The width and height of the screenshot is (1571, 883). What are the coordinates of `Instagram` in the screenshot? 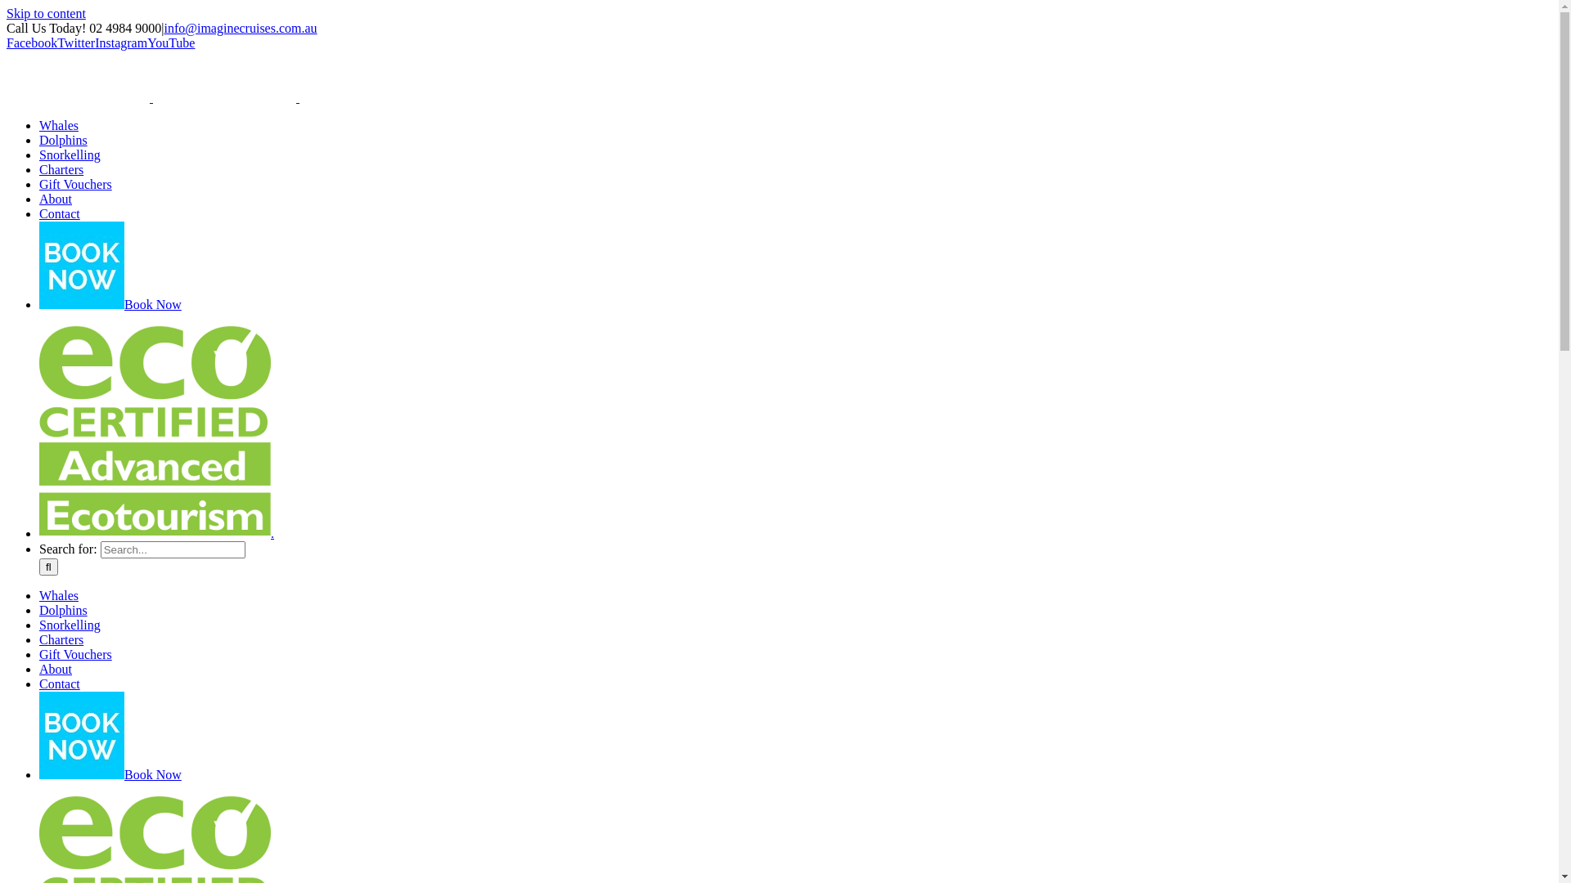 It's located at (121, 43).